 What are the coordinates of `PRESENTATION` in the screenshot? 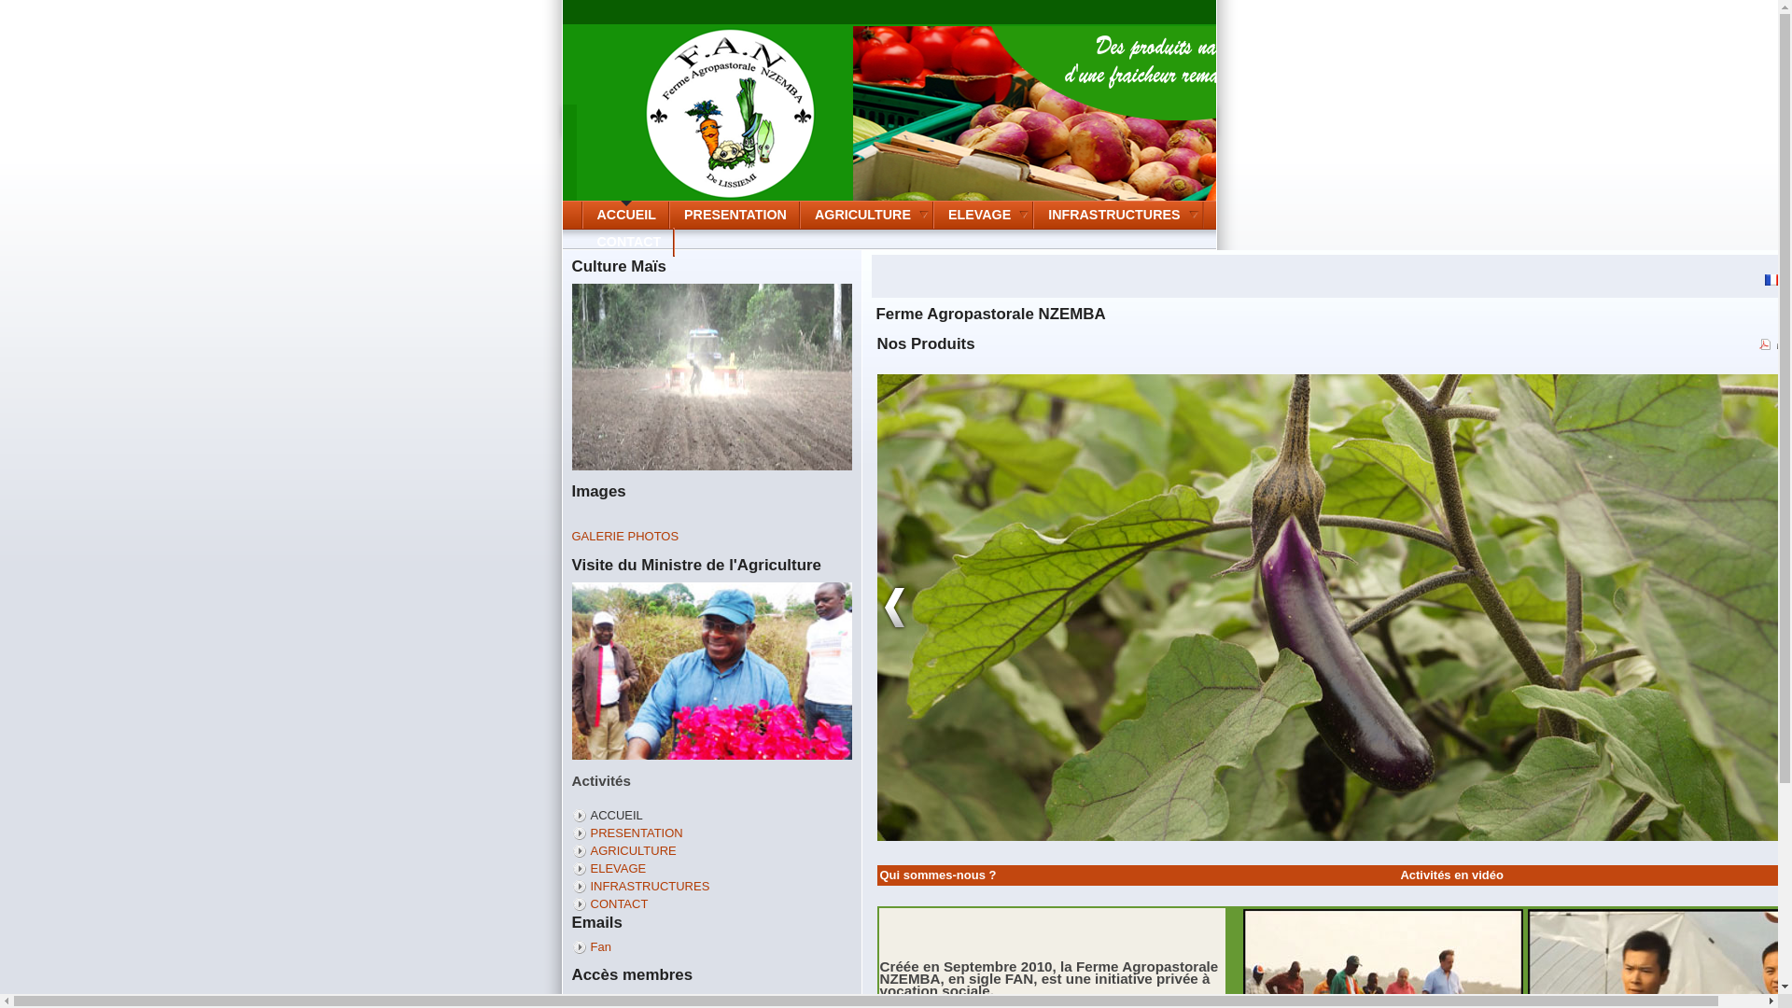 It's located at (637, 833).